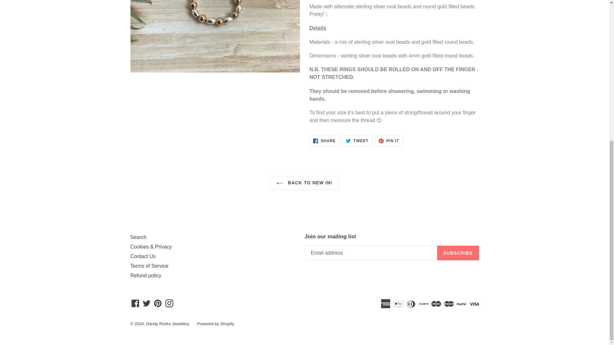 This screenshot has height=345, width=614. What do you see at coordinates (143, 256) in the screenshot?
I see `Dandy Rocks Jewellery on Facebook` at bounding box center [143, 256].